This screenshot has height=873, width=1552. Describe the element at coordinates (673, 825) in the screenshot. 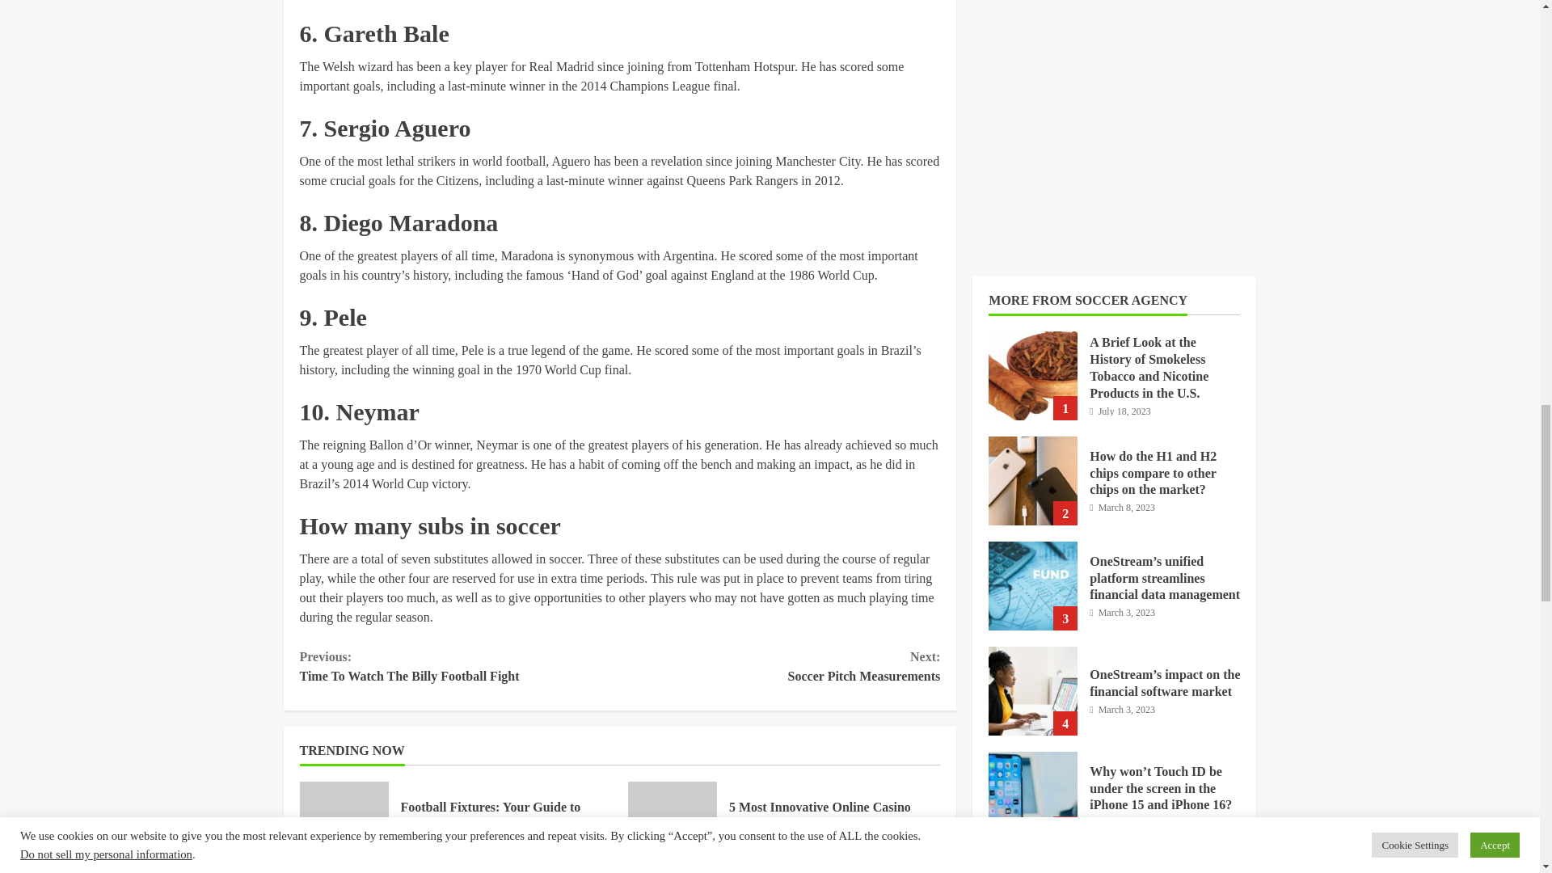

I see `5 Most Innovative Online Casino Games of 2024` at that location.